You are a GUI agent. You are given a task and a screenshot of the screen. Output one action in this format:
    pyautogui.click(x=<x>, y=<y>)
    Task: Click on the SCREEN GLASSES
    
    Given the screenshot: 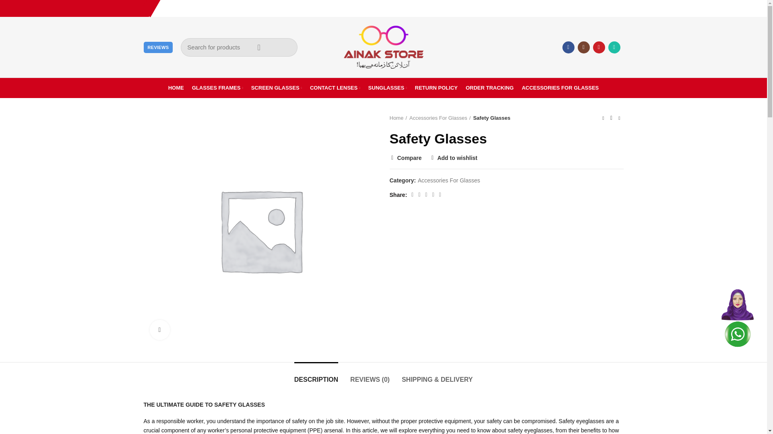 What is the action you would take?
    pyautogui.click(x=277, y=88)
    